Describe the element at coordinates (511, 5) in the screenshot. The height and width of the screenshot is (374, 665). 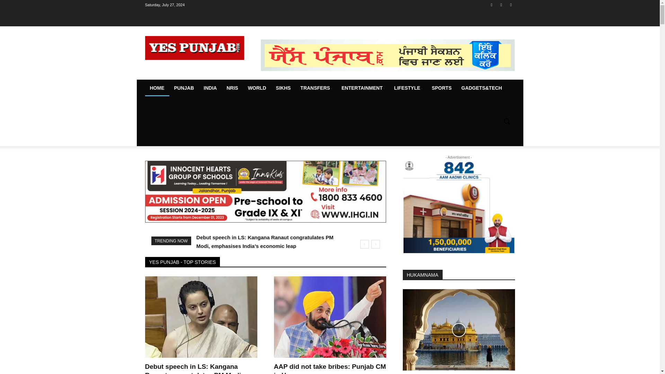
I see `Twitter` at that location.